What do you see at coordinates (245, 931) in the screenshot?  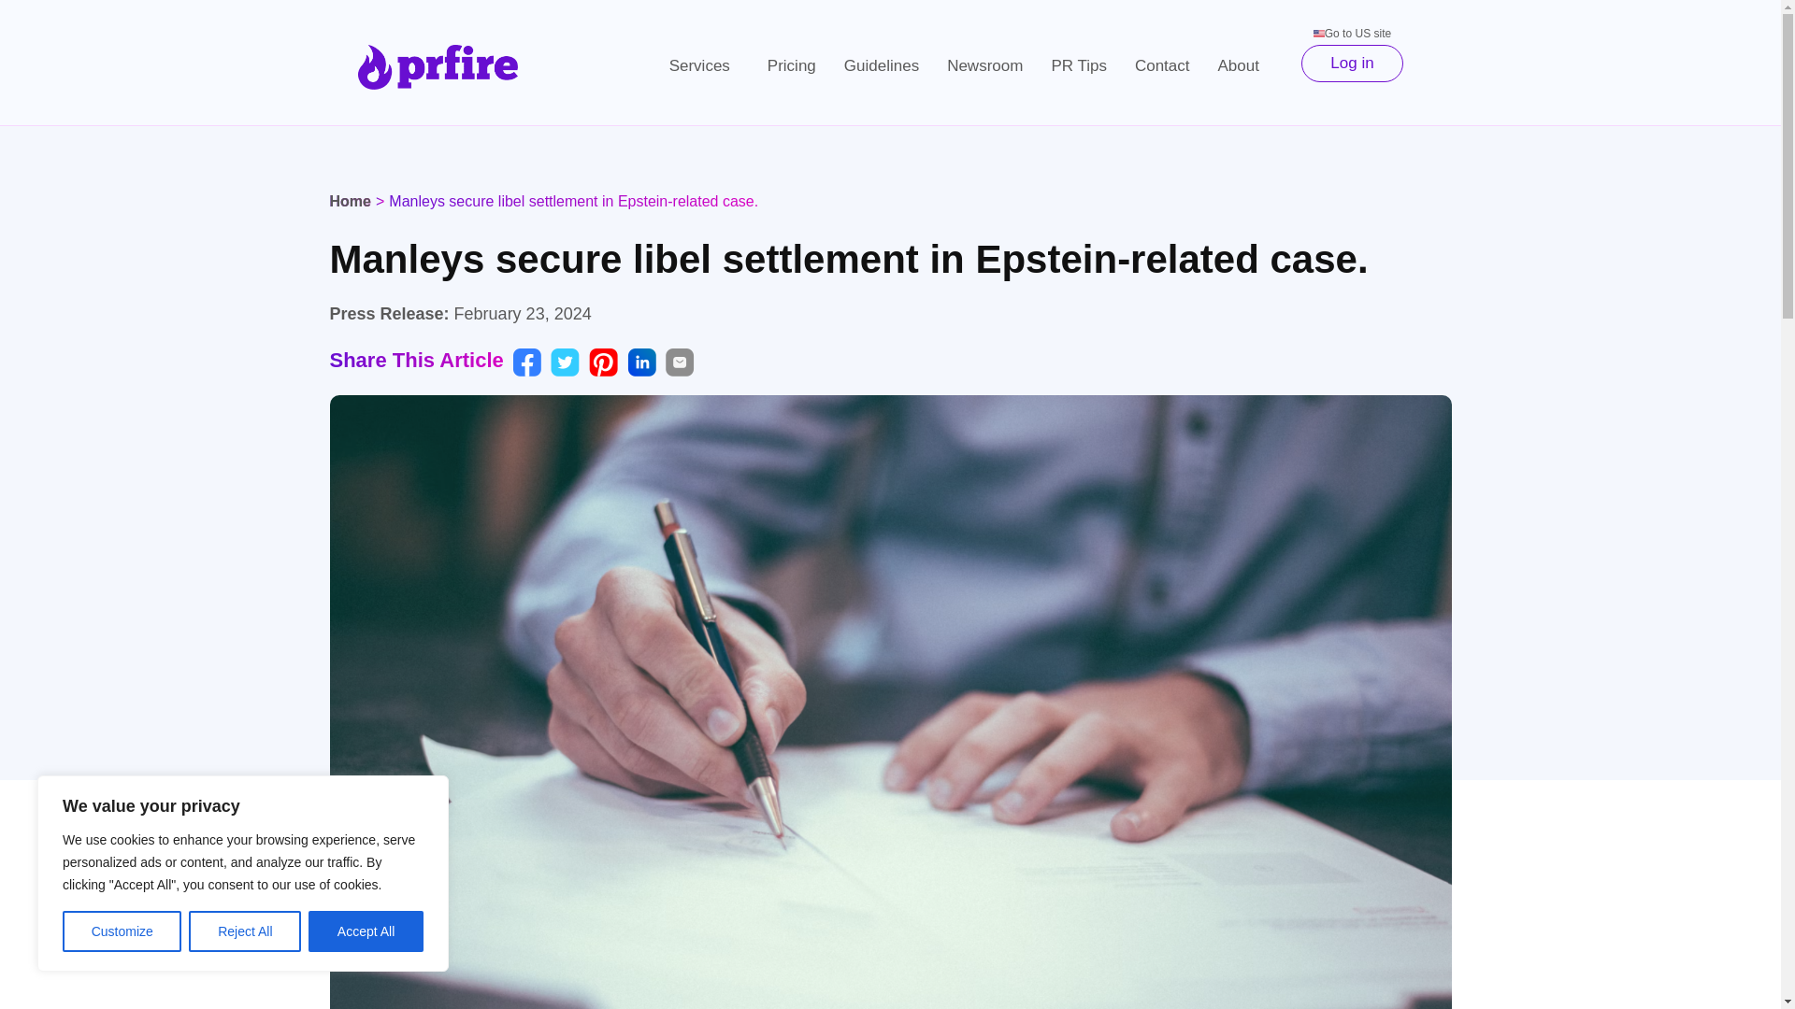 I see `Reject All` at bounding box center [245, 931].